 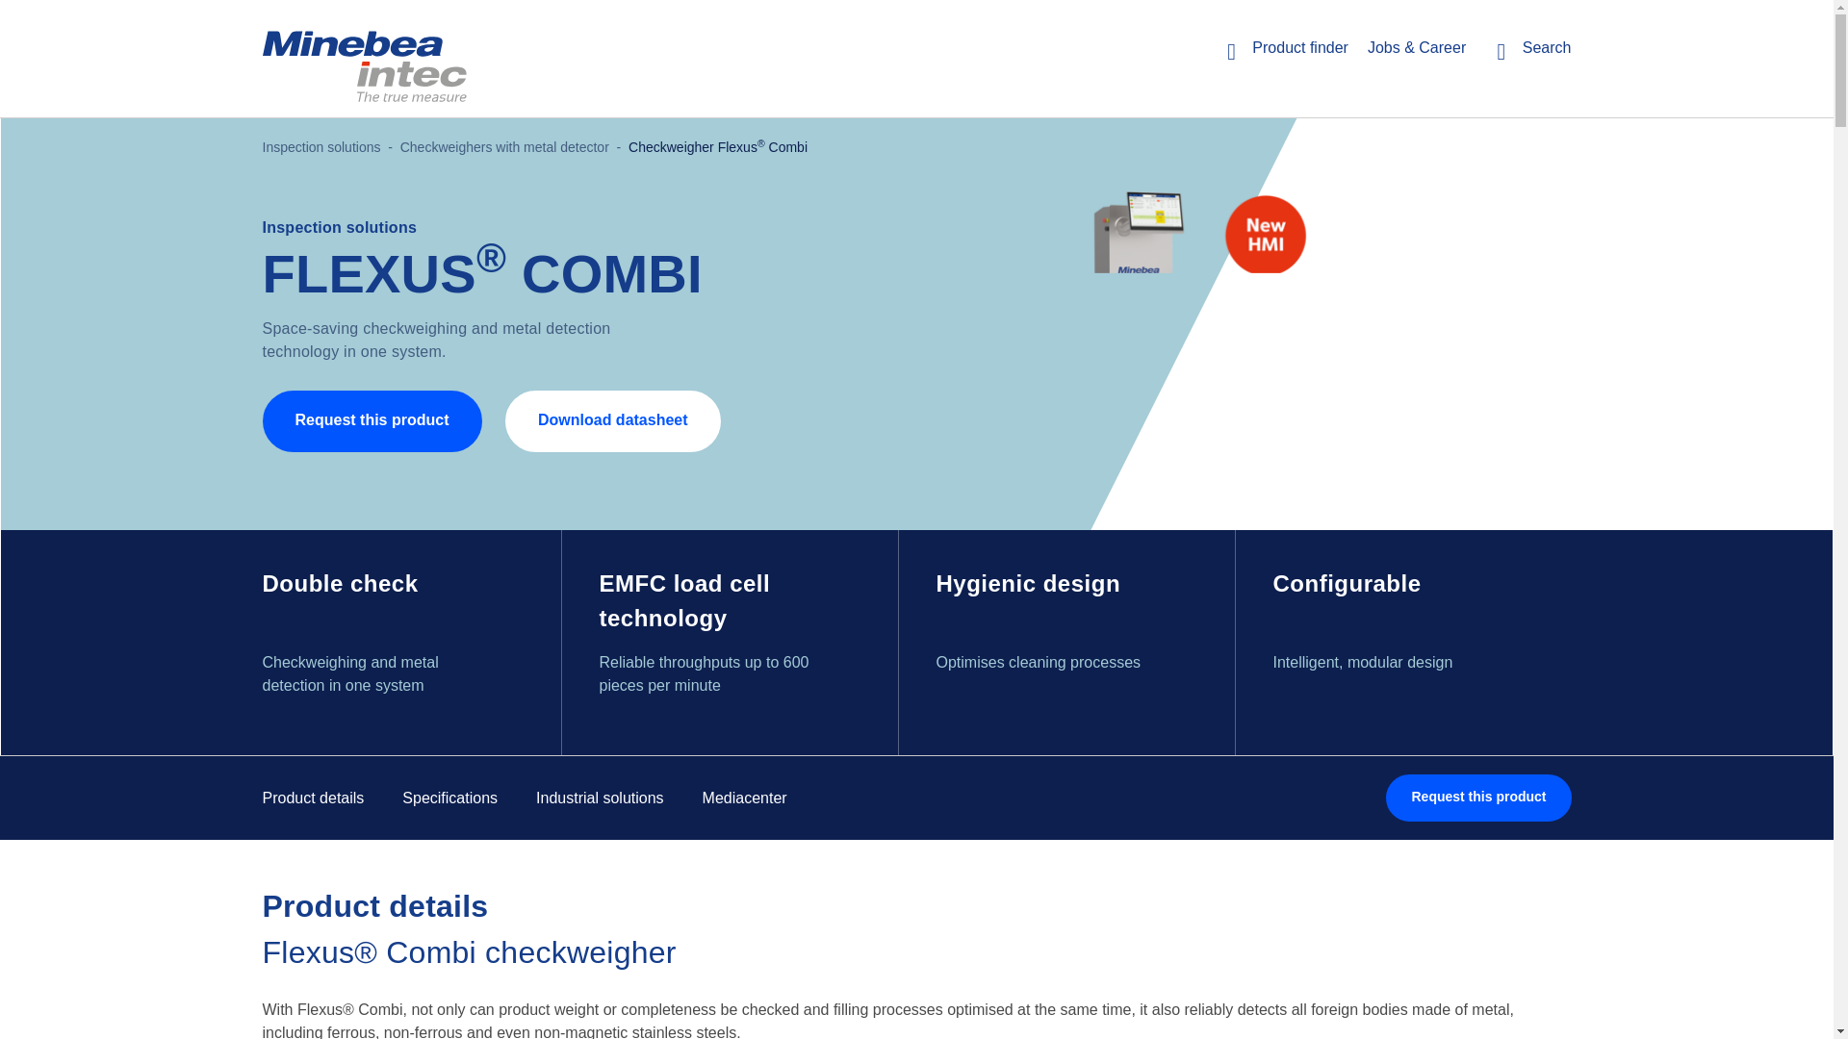 I want to click on Industrial solutions, so click(x=599, y=798).